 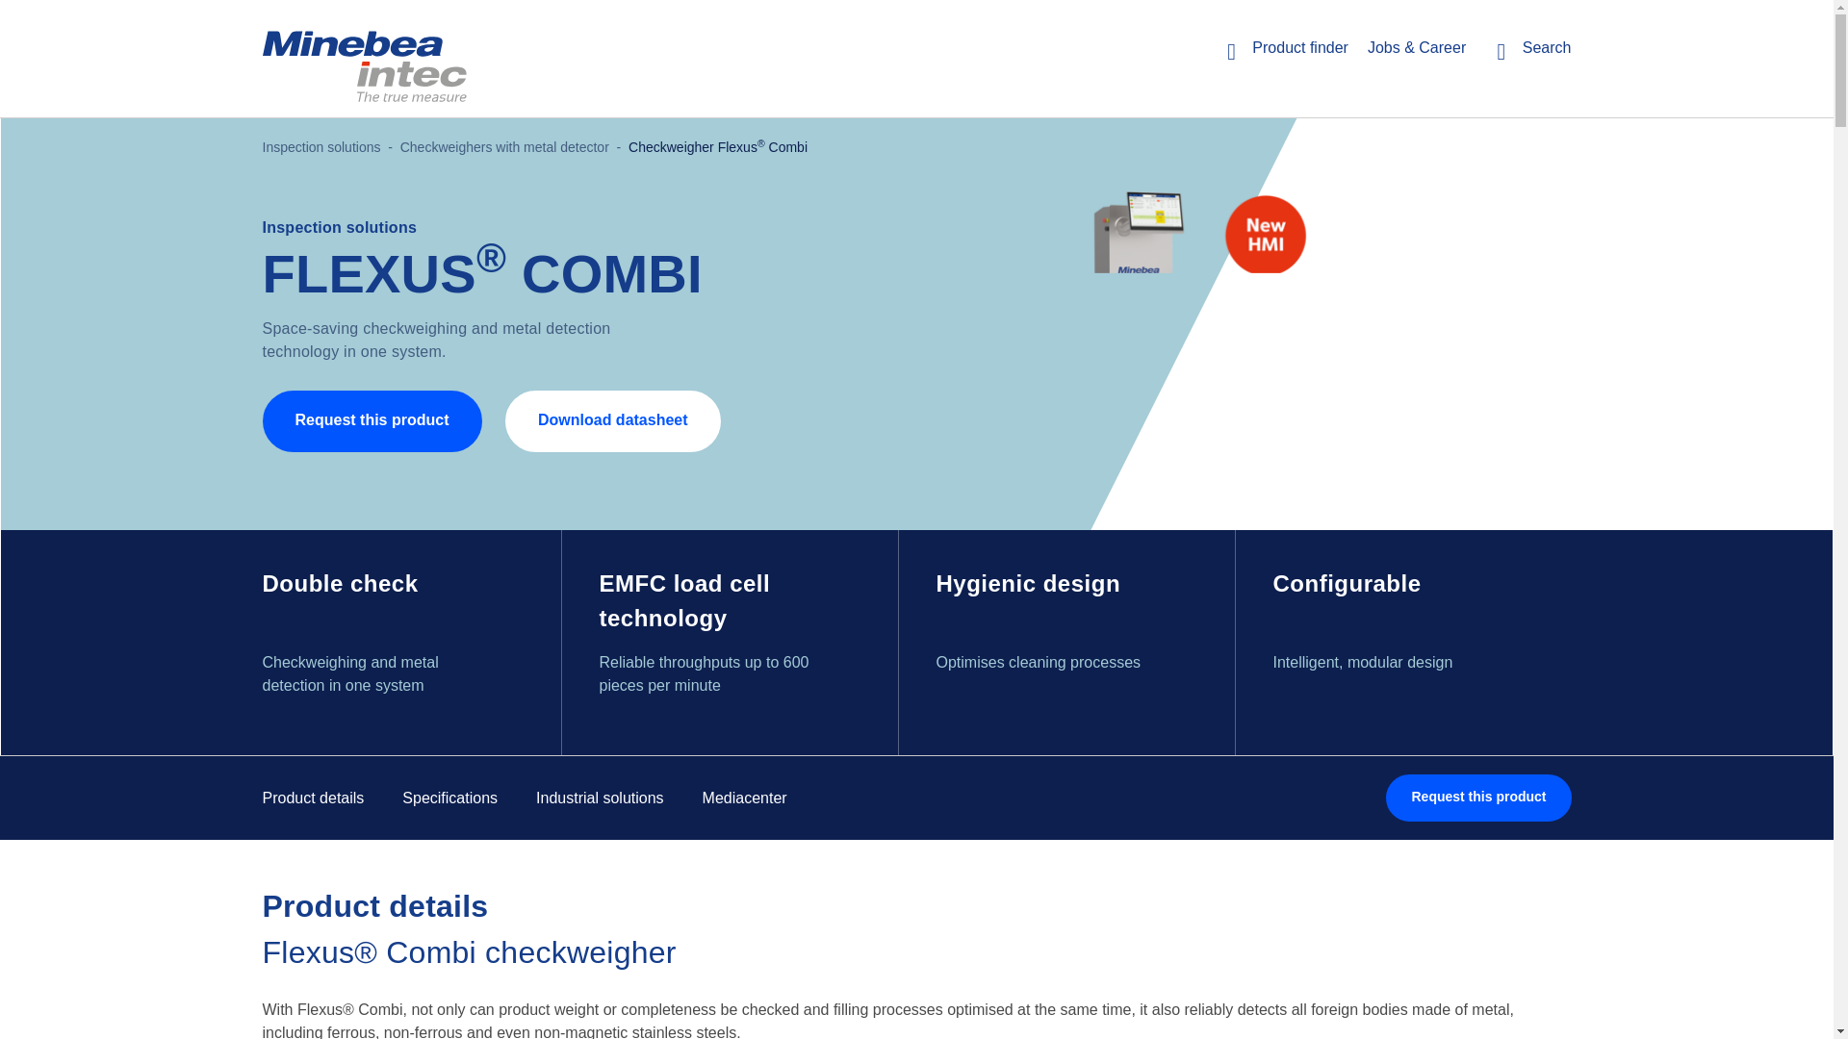 I want to click on Industrial solutions, so click(x=599, y=798).